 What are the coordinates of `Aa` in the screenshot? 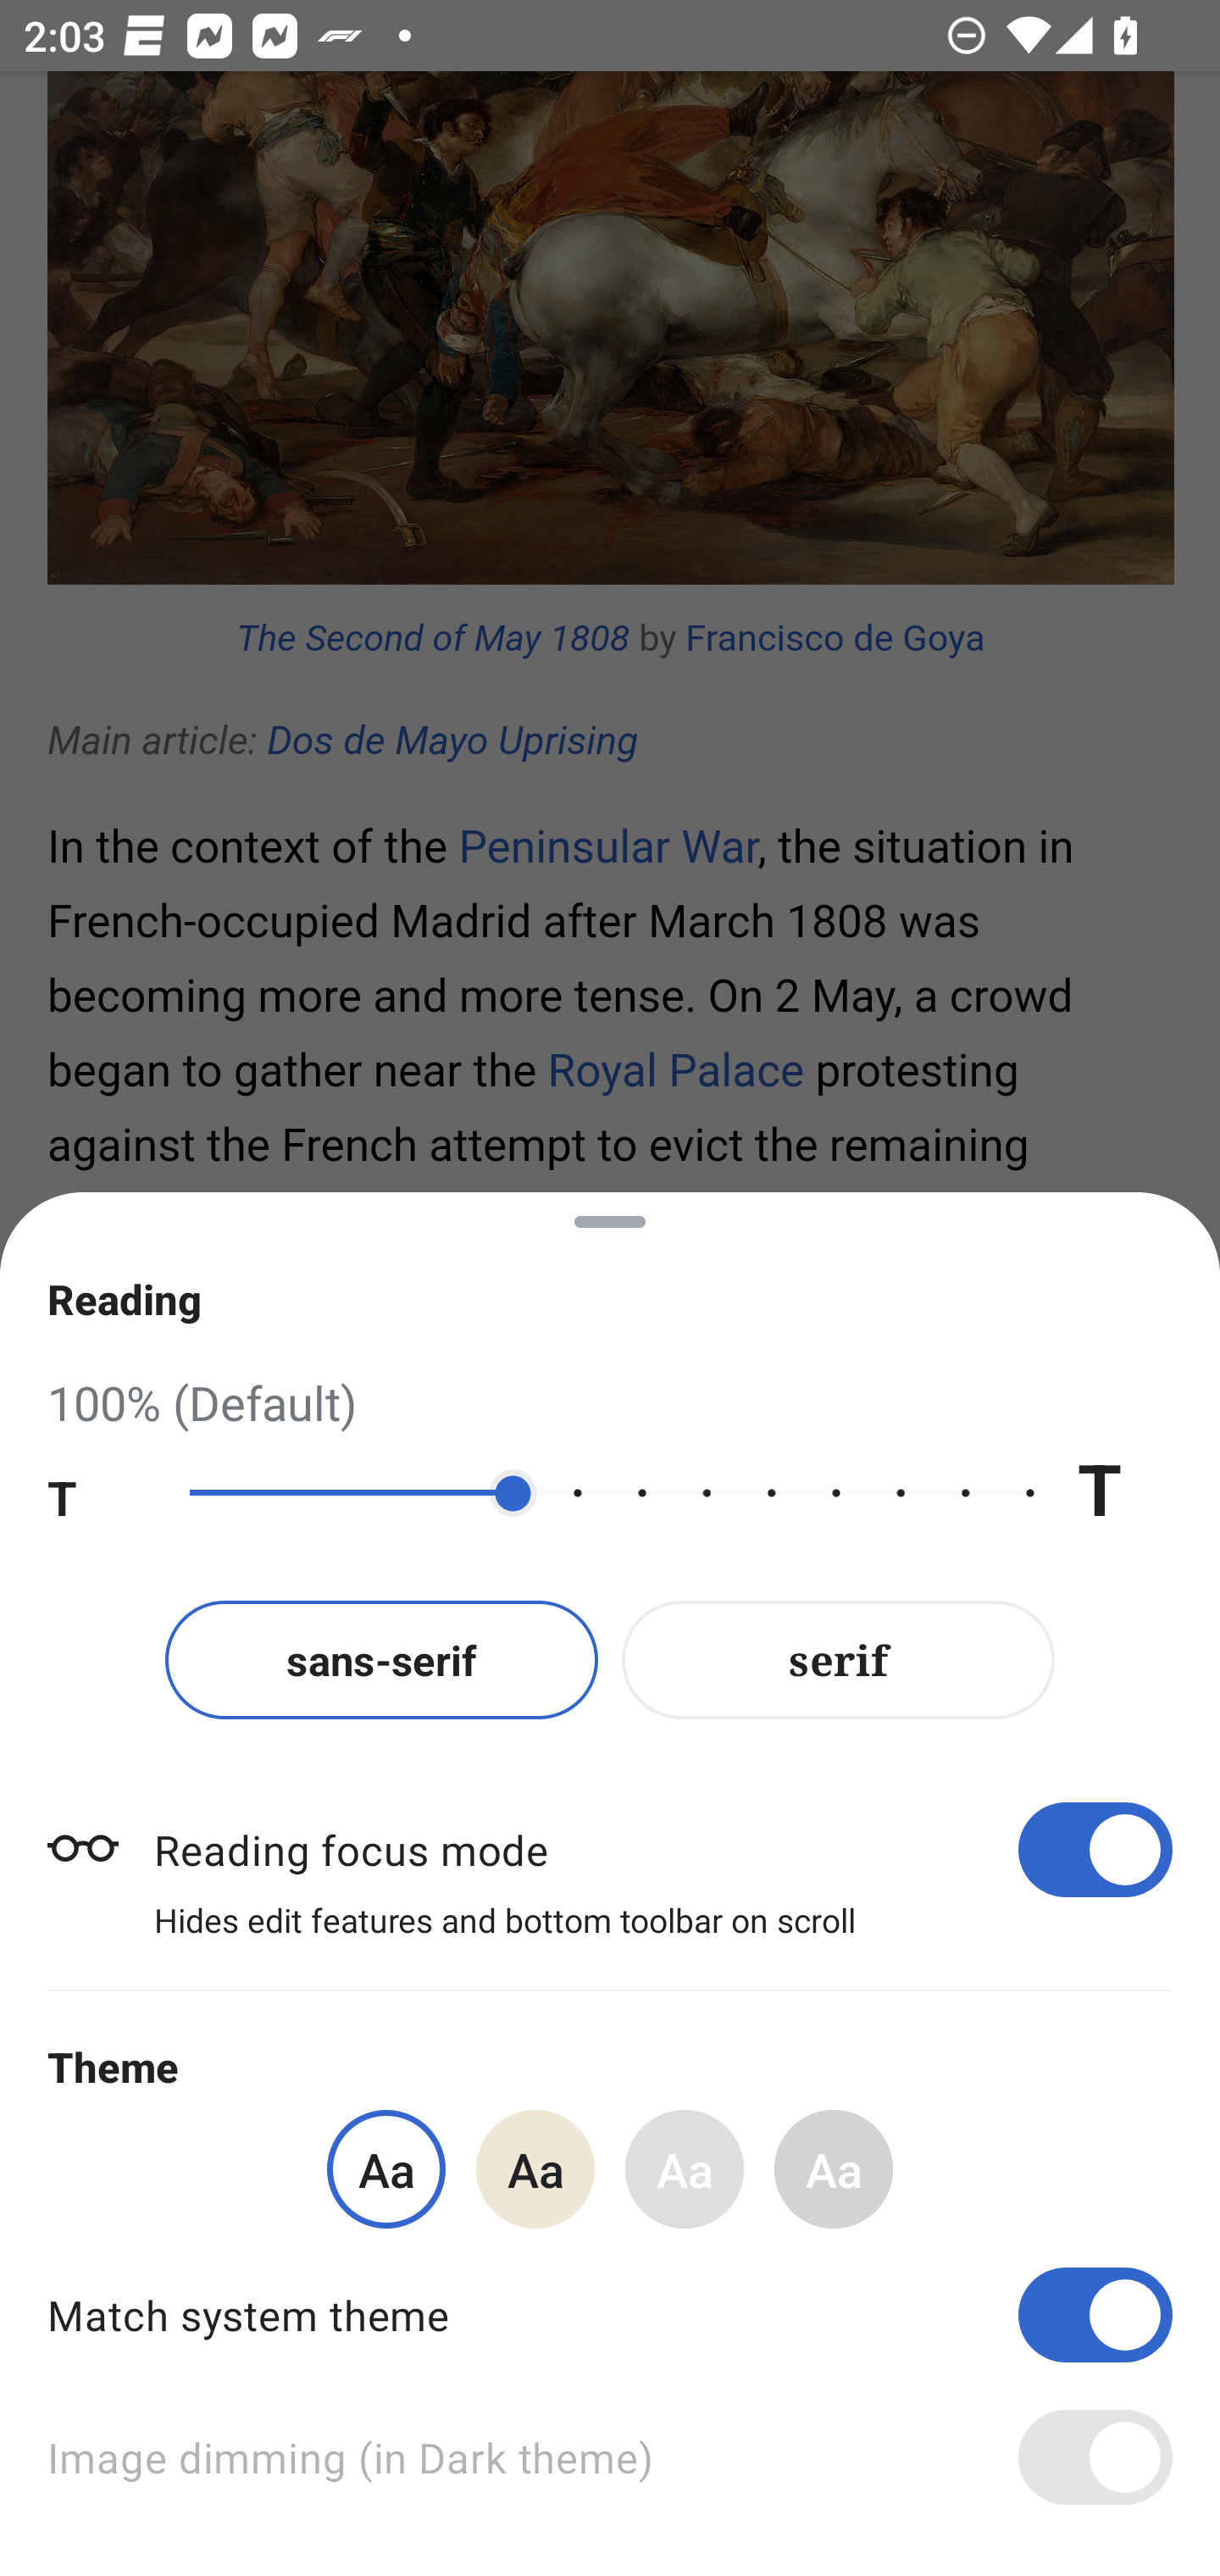 It's located at (685, 2168).